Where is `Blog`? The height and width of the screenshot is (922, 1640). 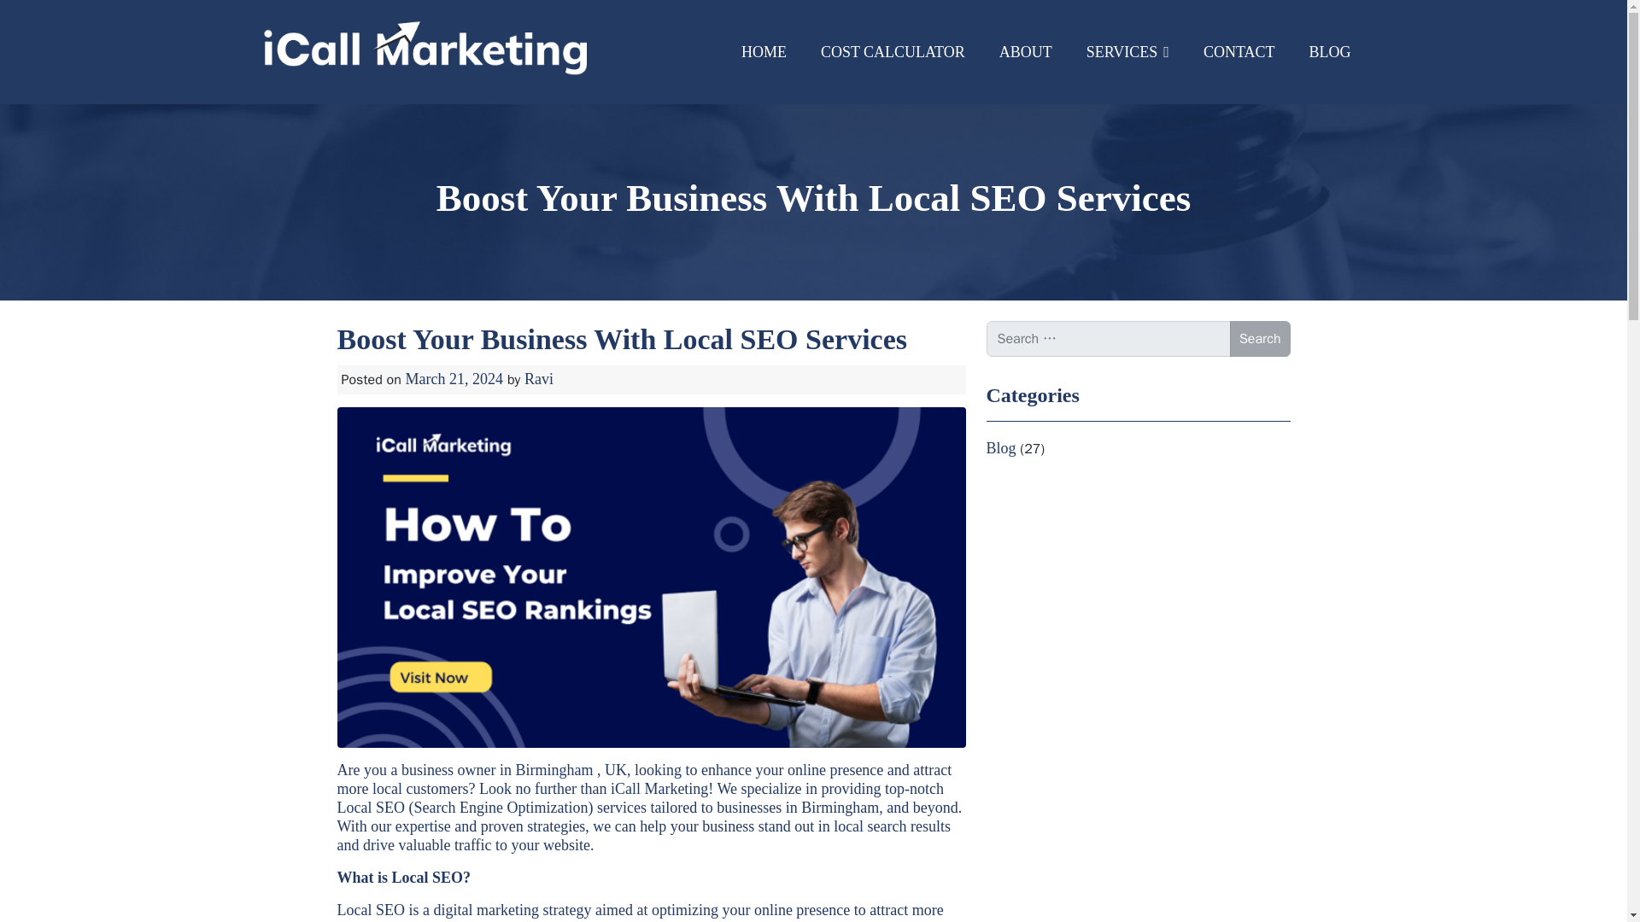 Blog is located at coordinates (1001, 447).